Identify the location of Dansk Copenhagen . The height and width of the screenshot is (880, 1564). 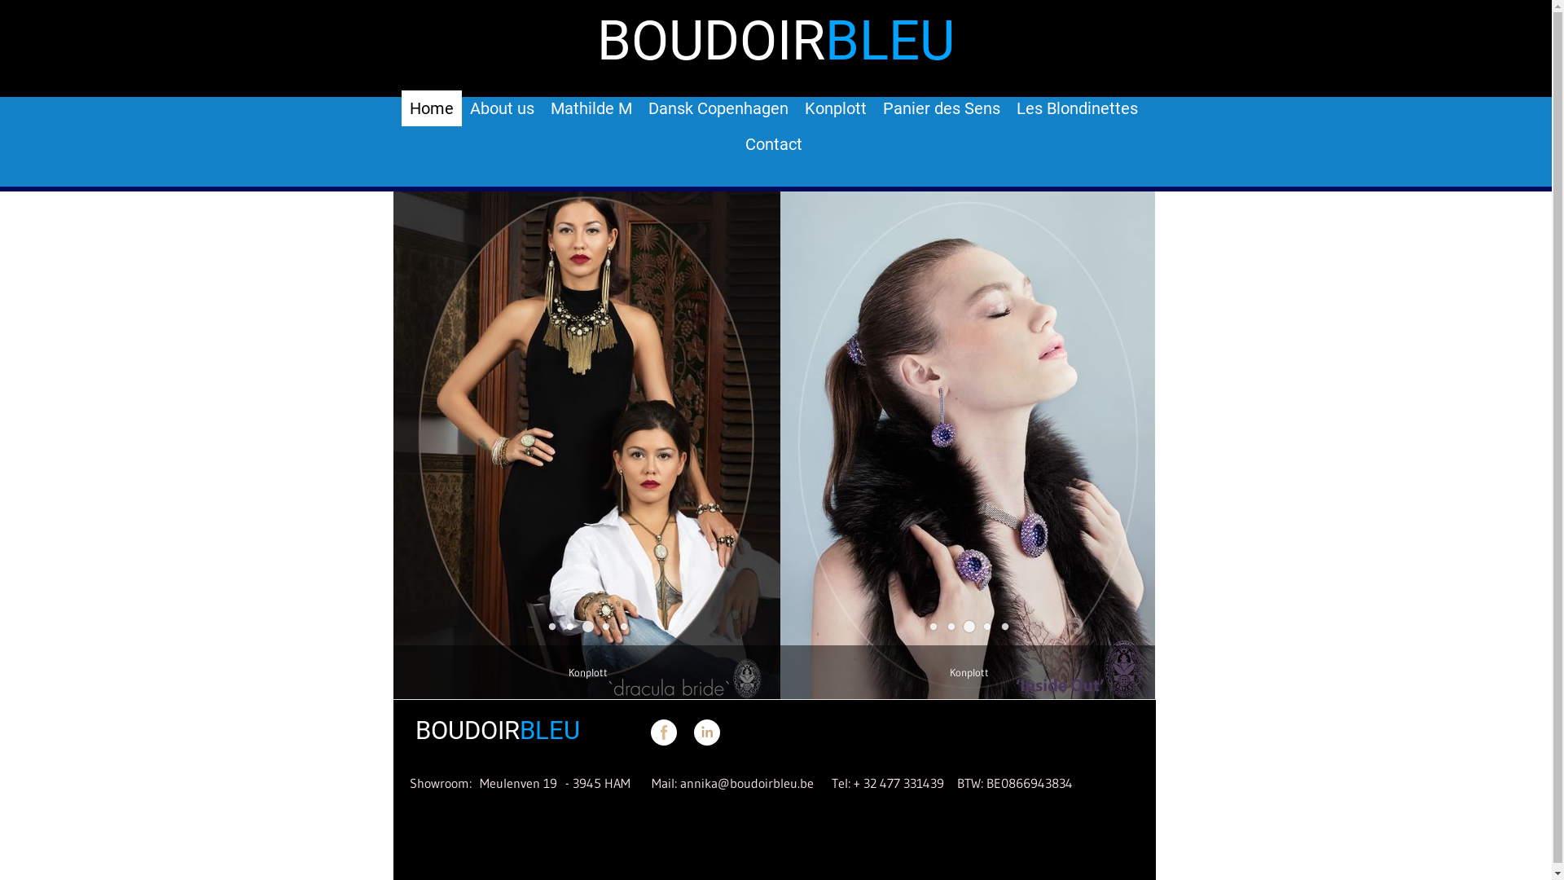
(968, 445).